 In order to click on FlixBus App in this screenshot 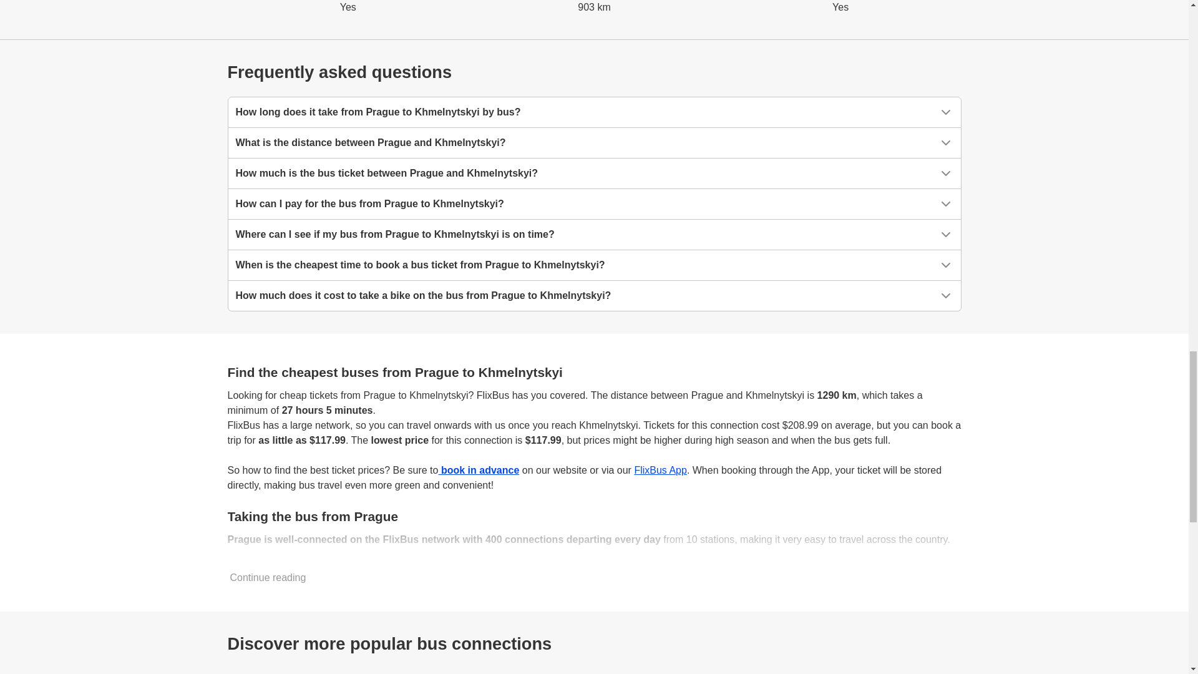, I will do `click(660, 471)`.